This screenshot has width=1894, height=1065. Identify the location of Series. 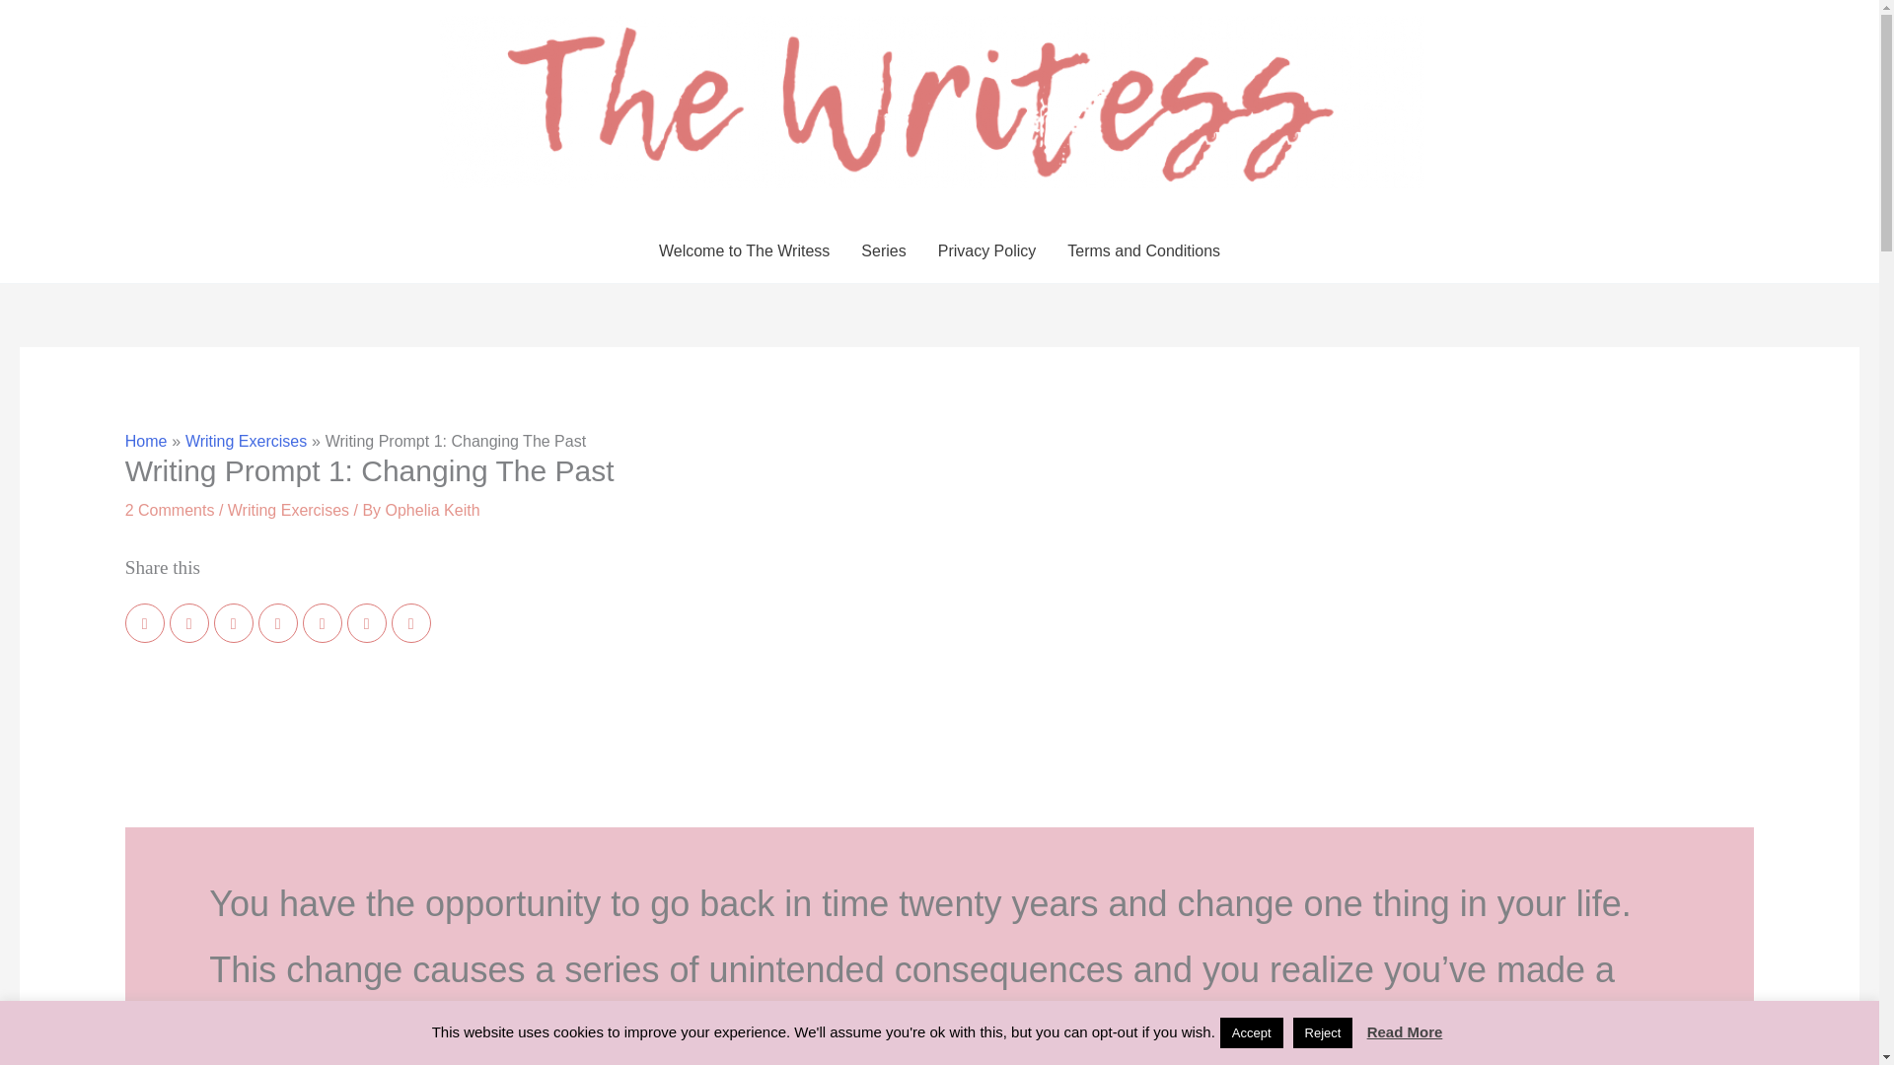
(882, 250).